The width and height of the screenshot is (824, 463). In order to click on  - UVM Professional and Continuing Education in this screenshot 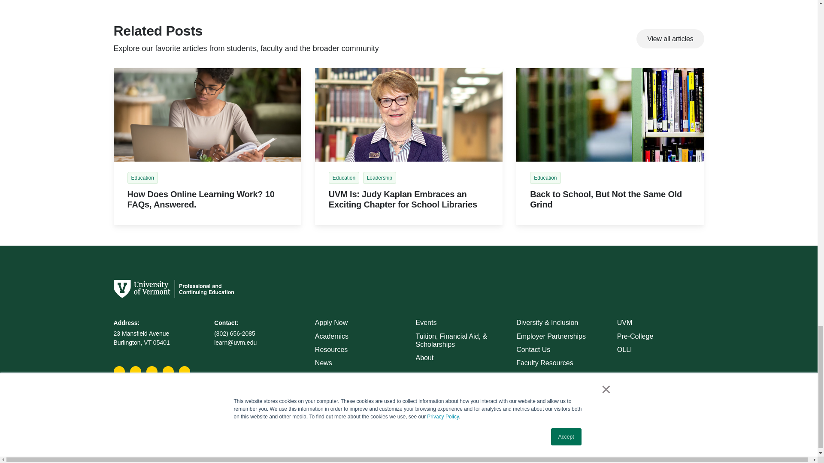, I will do `click(610, 115)`.